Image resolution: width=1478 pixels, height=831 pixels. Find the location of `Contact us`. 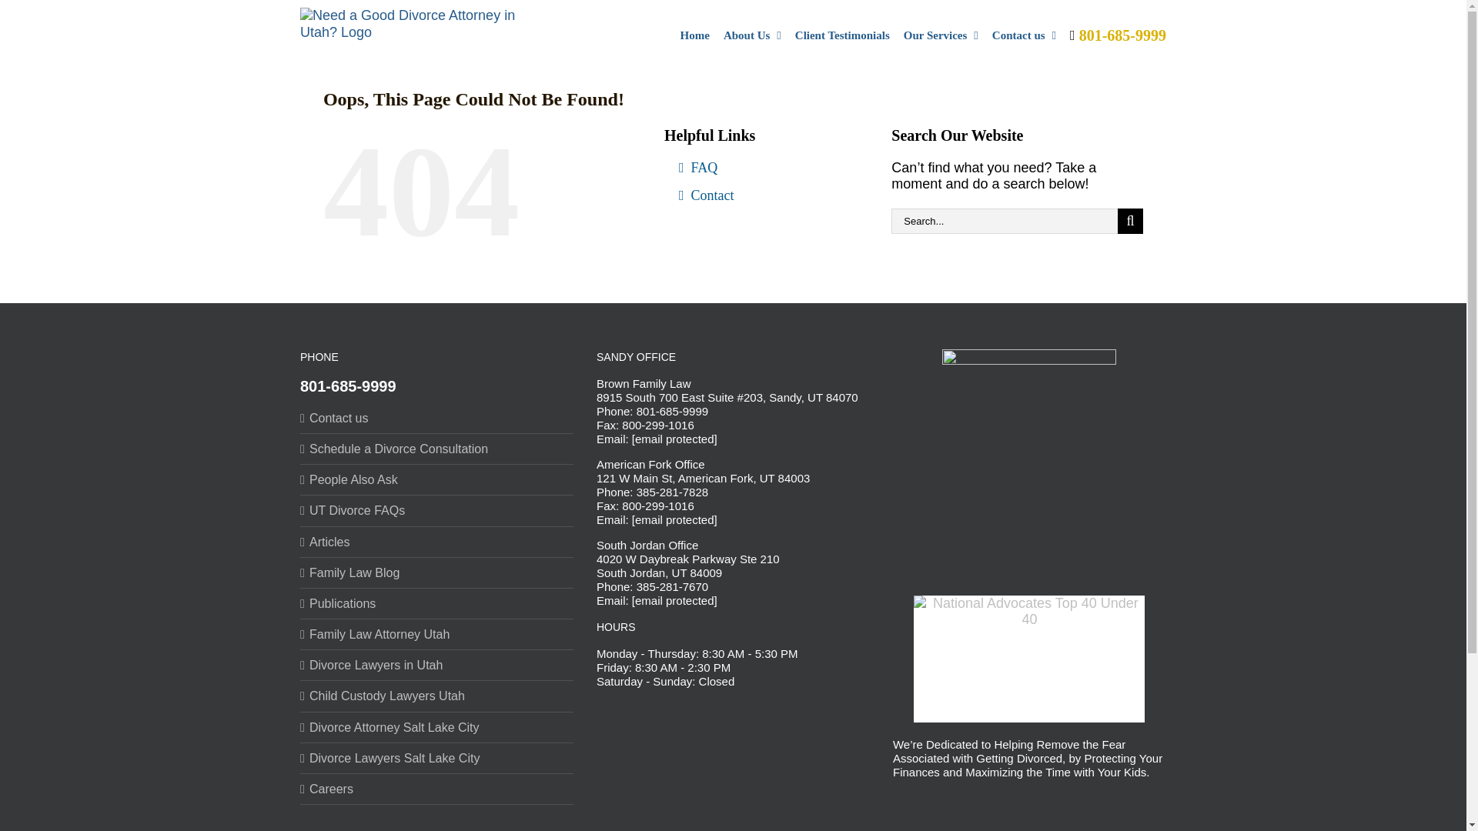

Contact us is located at coordinates (1024, 34).